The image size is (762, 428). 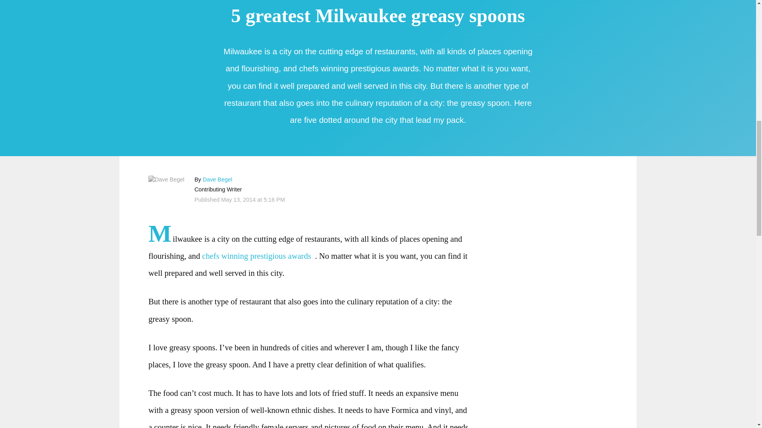 What do you see at coordinates (217, 179) in the screenshot?
I see `More articles by Dave Begel` at bounding box center [217, 179].